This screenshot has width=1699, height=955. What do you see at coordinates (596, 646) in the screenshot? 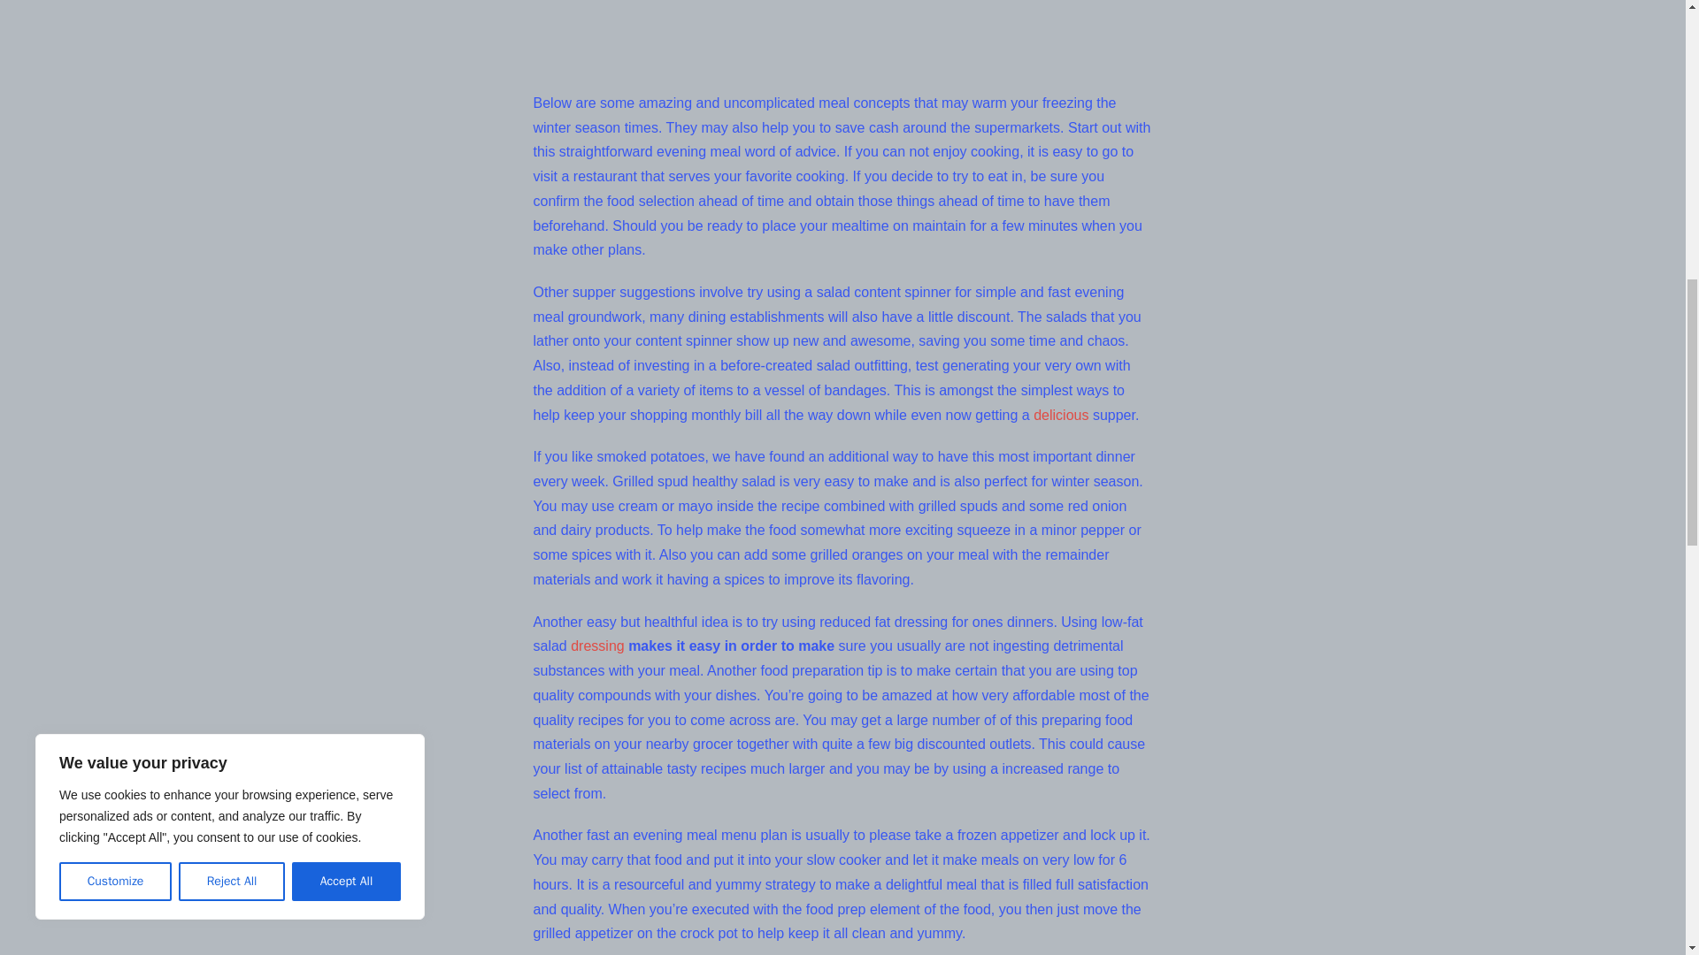
I see `dressing` at bounding box center [596, 646].